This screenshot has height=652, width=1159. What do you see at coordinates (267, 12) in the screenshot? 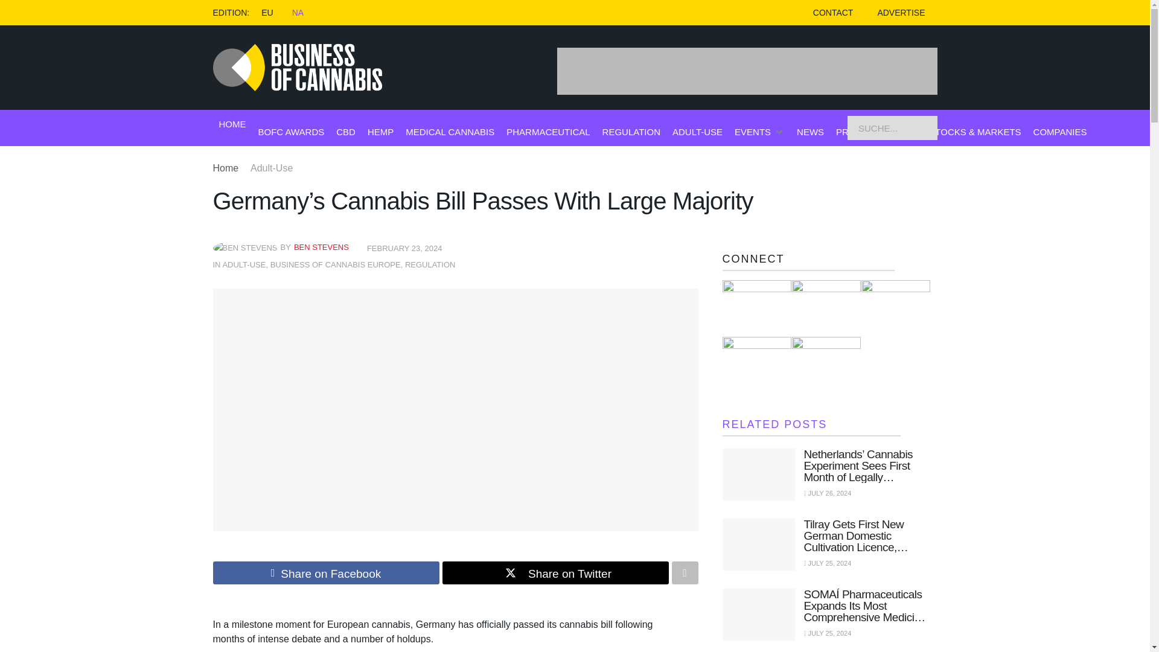
I see `EU` at bounding box center [267, 12].